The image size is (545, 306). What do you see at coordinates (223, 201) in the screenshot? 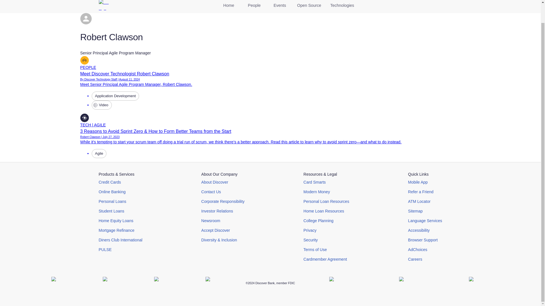
I see `Corporate Responsibility` at bounding box center [223, 201].